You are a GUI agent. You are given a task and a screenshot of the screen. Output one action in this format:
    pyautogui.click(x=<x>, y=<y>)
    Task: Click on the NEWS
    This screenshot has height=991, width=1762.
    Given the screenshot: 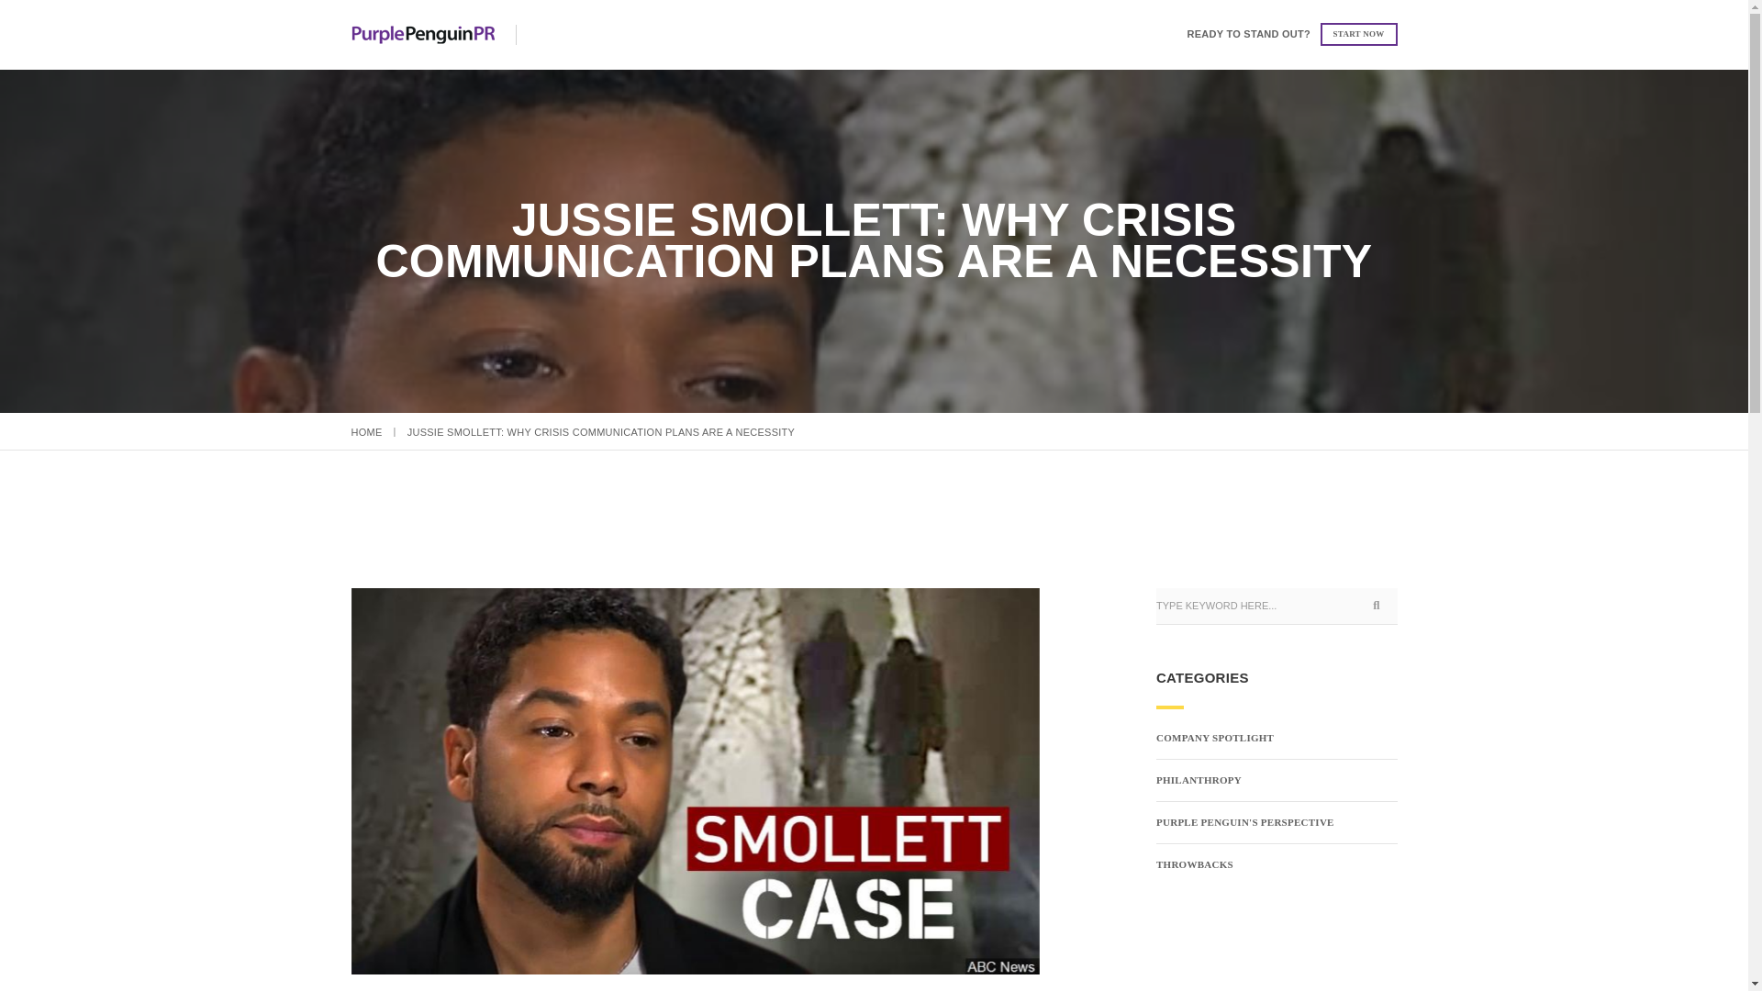 What is the action you would take?
    pyautogui.click(x=1035, y=35)
    